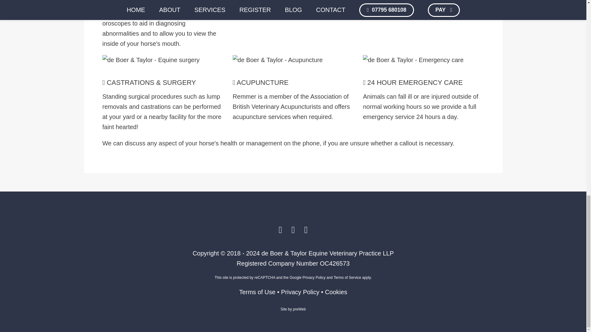 Image resolution: width=591 pixels, height=332 pixels. Describe the element at coordinates (293, 309) in the screenshot. I see `Site by preWeb` at that location.